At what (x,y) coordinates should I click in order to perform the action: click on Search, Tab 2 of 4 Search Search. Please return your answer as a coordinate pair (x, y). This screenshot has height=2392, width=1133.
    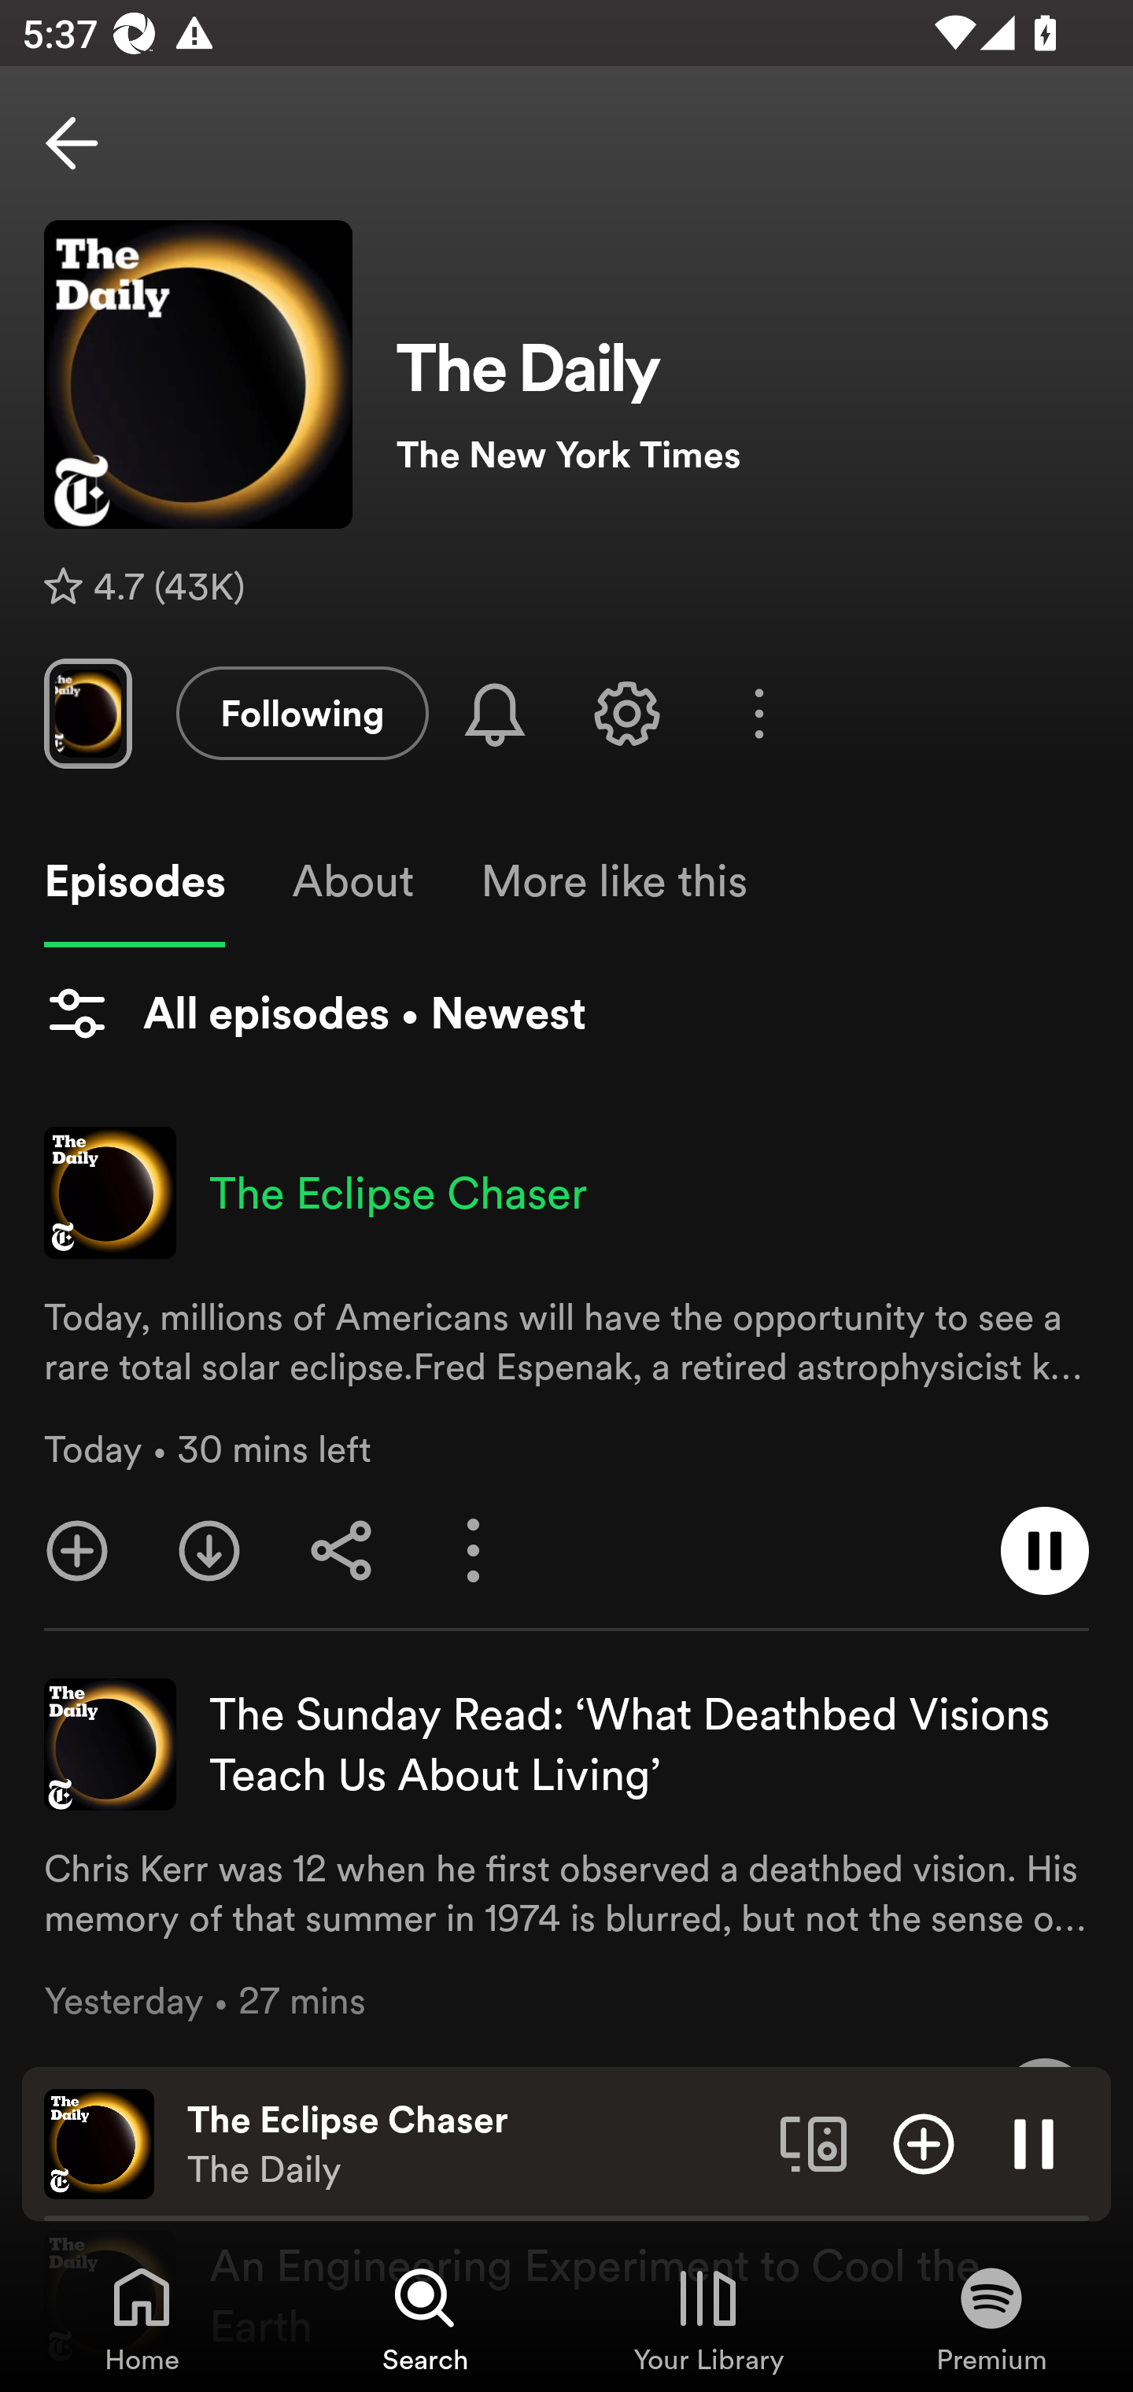
    Looking at the image, I should click on (425, 2318).